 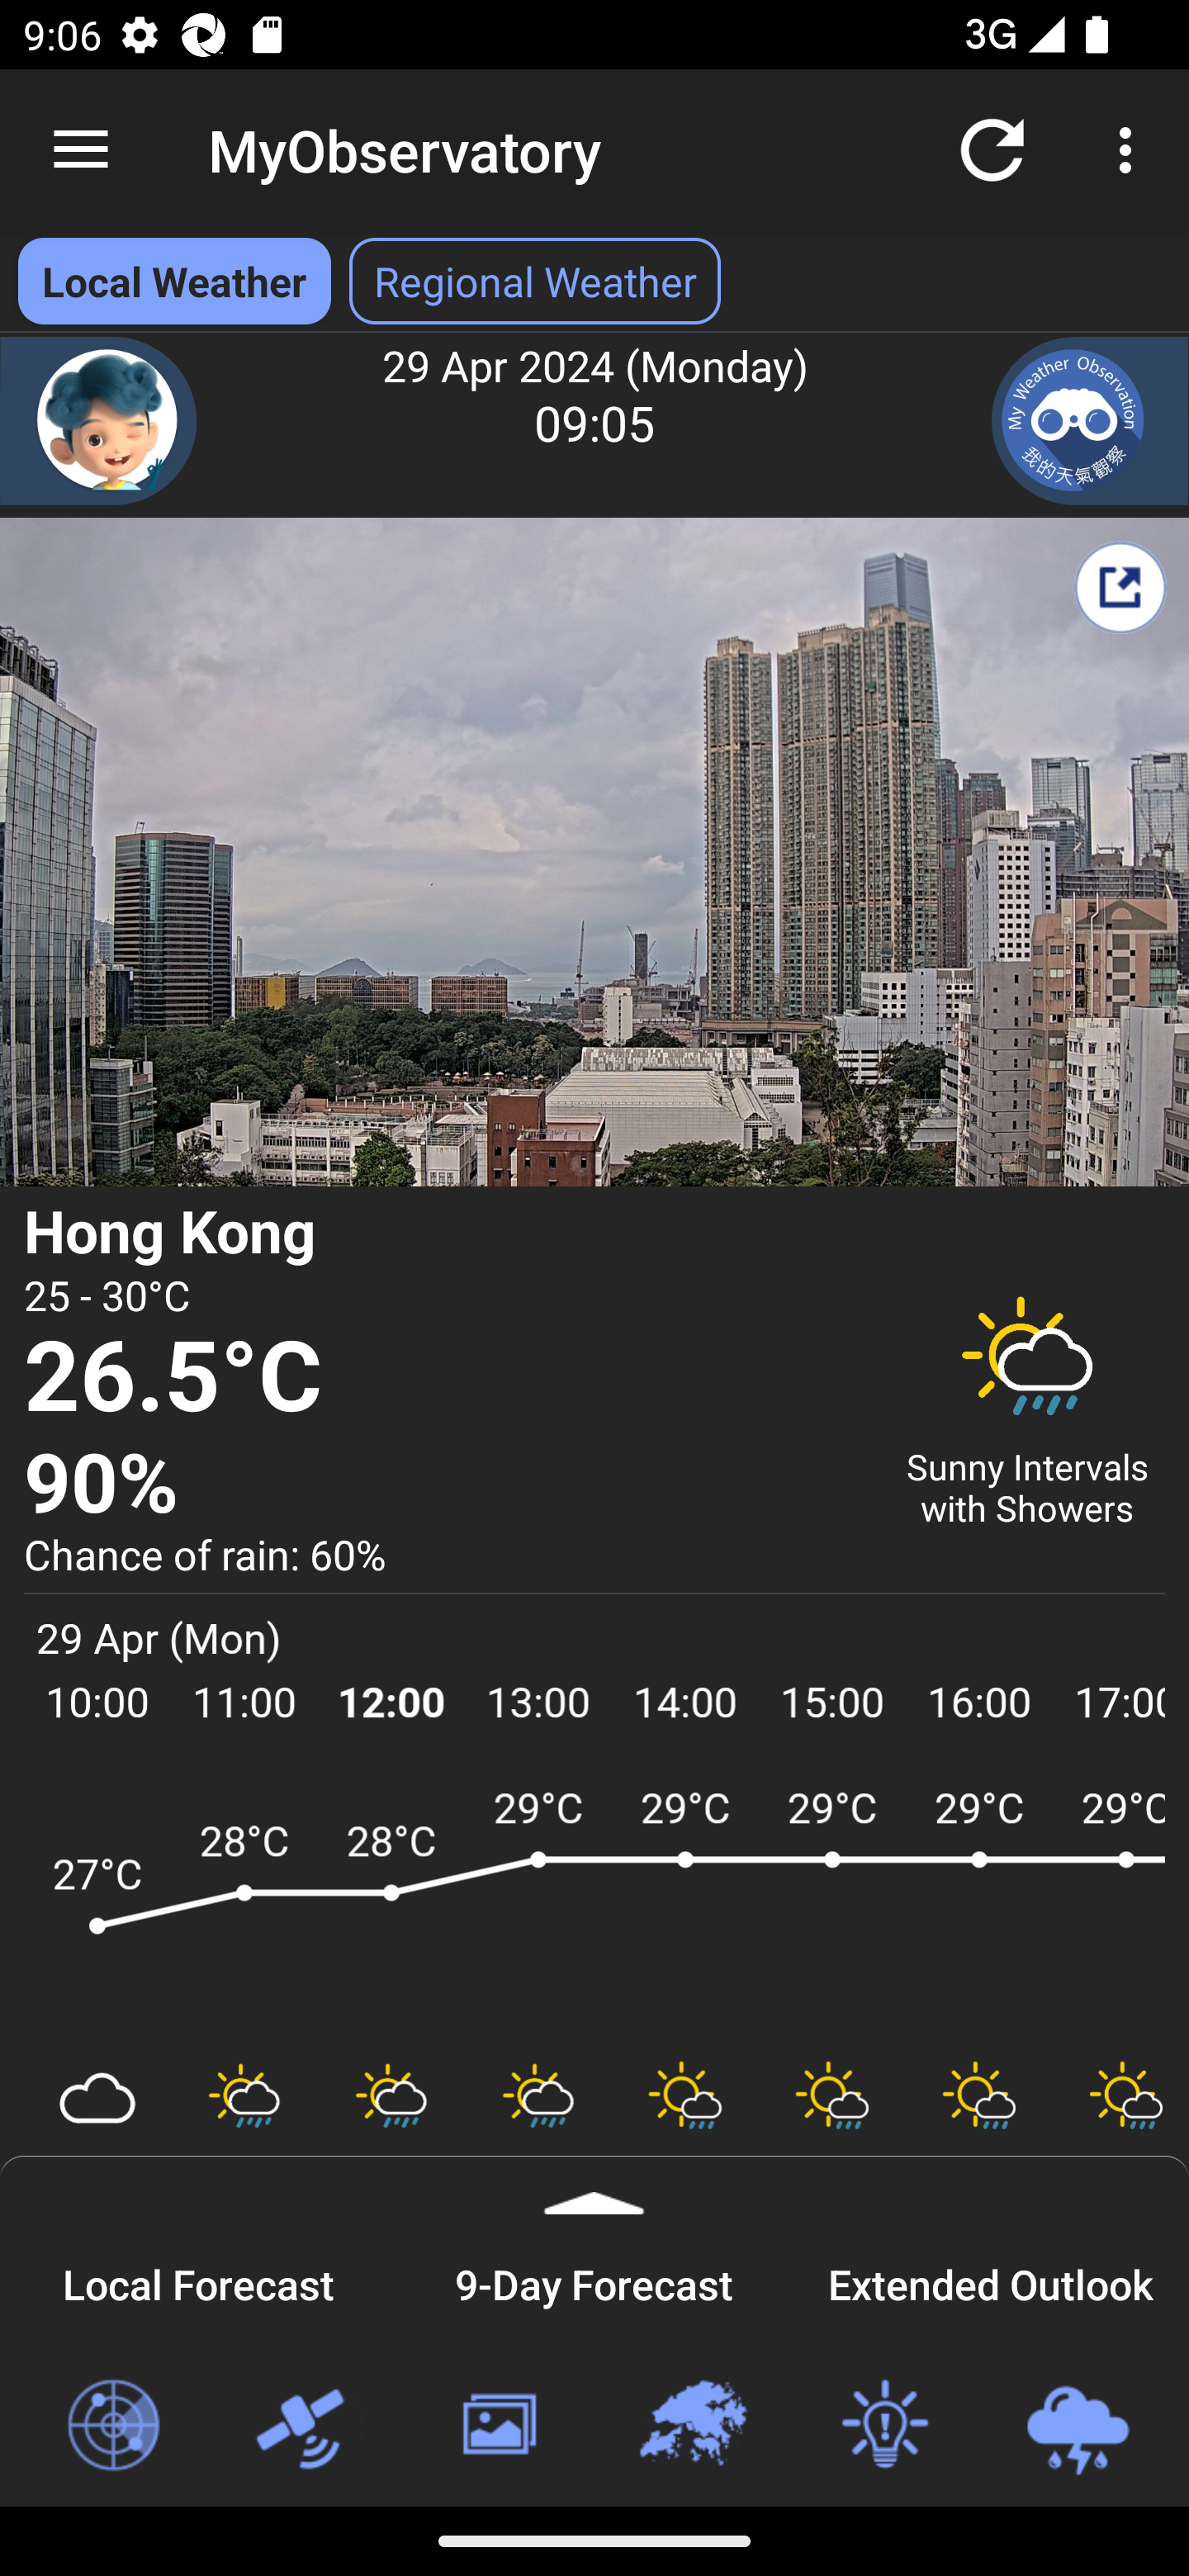 I want to click on Regional Weather Select Regional Weather, so click(x=535, y=281).